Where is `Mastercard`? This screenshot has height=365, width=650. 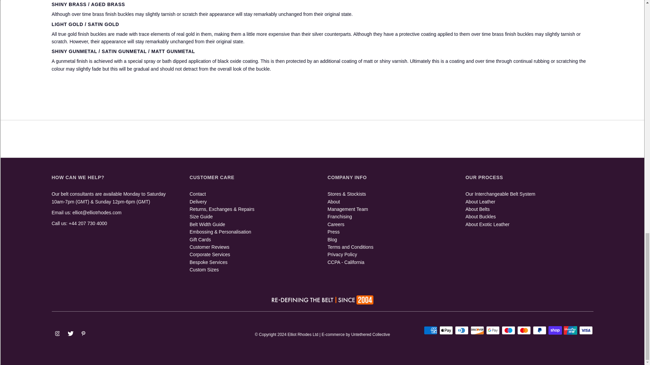
Mastercard is located at coordinates (524, 331).